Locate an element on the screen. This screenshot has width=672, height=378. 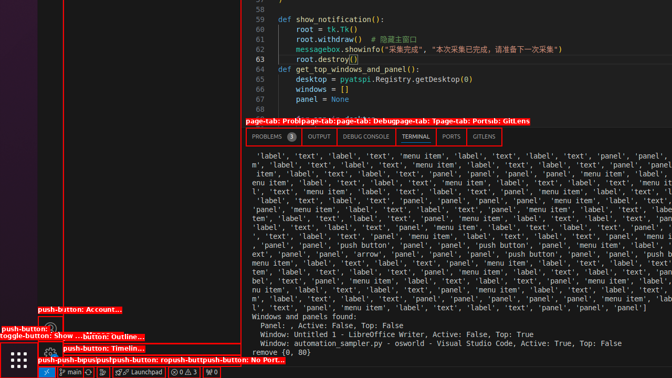
Active View Switcher is located at coordinates (374, 136).